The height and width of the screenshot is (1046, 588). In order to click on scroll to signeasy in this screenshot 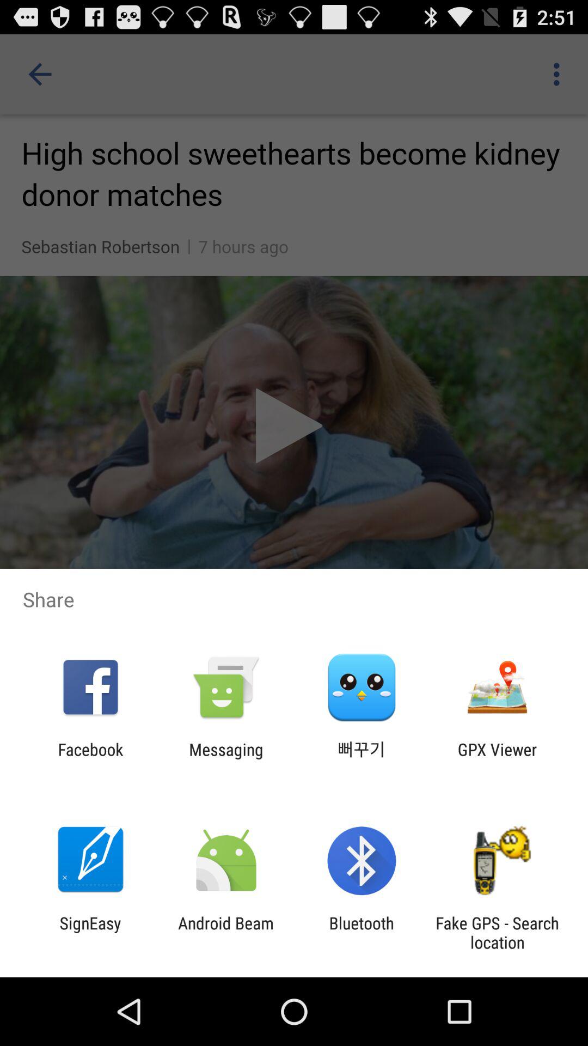, I will do `click(90, 933)`.